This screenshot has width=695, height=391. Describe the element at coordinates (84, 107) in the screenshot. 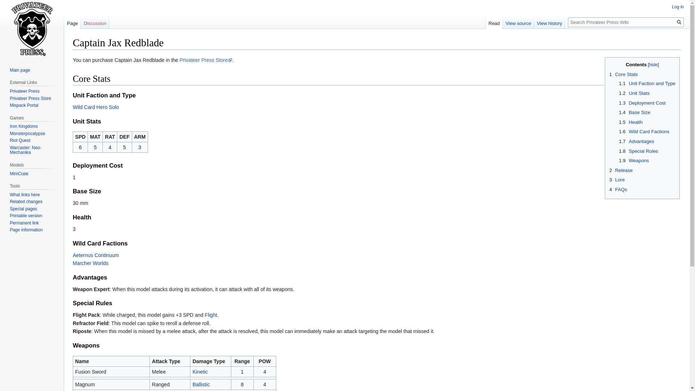

I see `Wild Card` at that location.